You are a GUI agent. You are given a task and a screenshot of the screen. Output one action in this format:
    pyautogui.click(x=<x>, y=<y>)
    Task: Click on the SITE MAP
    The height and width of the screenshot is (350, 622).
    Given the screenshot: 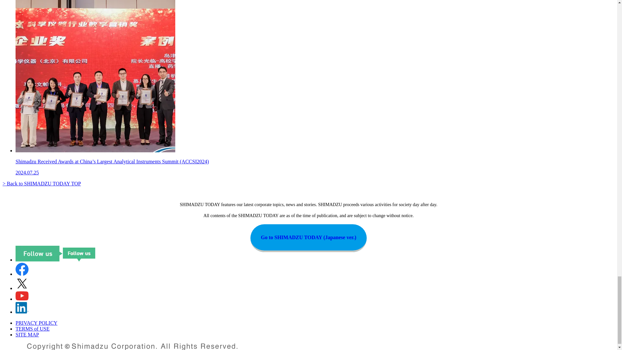 What is the action you would take?
    pyautogui.click(x=27, y=334)
    